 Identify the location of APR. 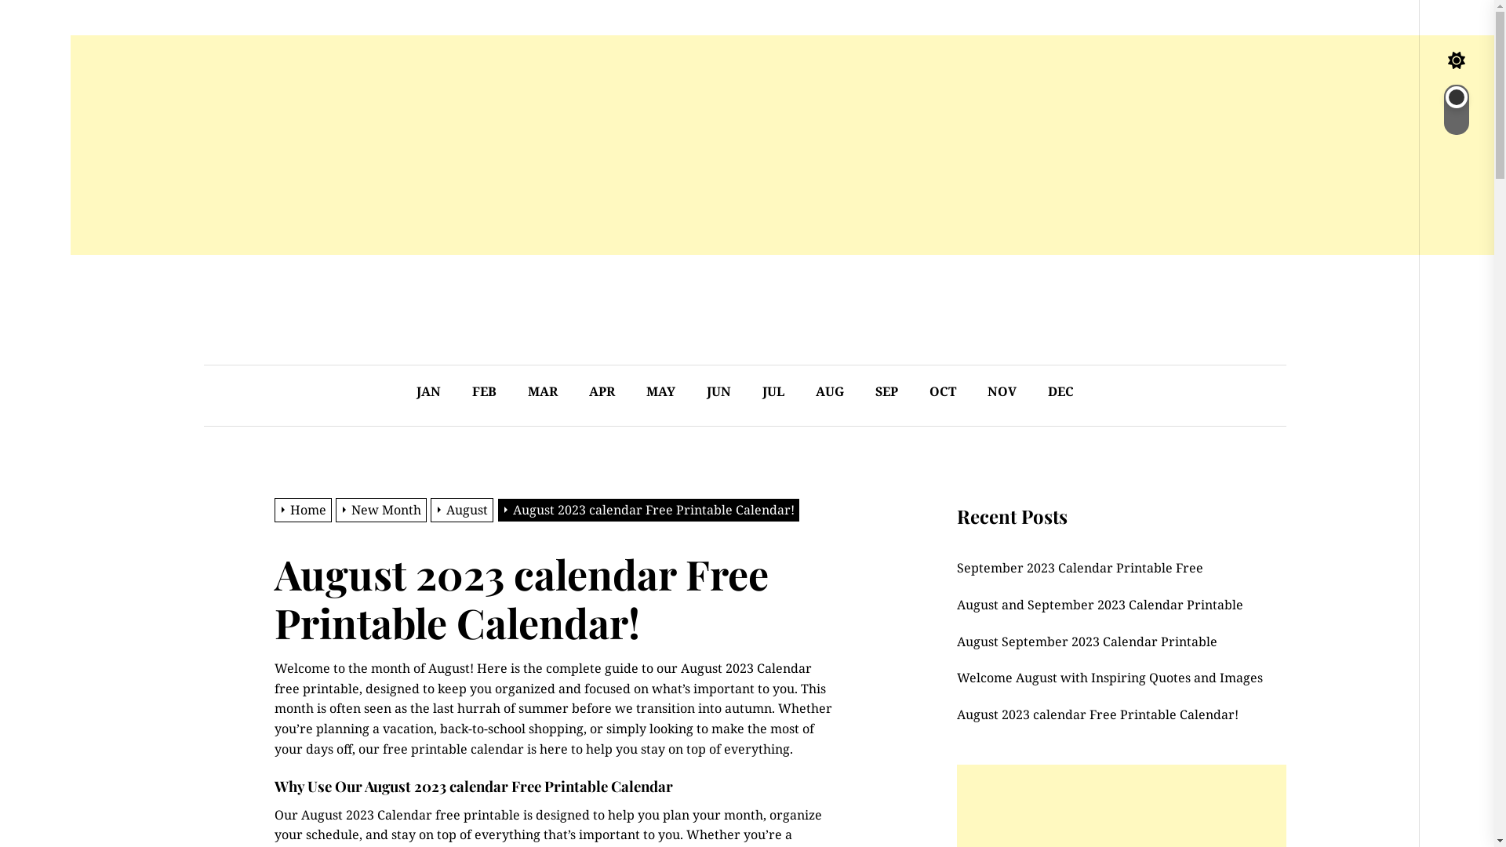
(602, 392).